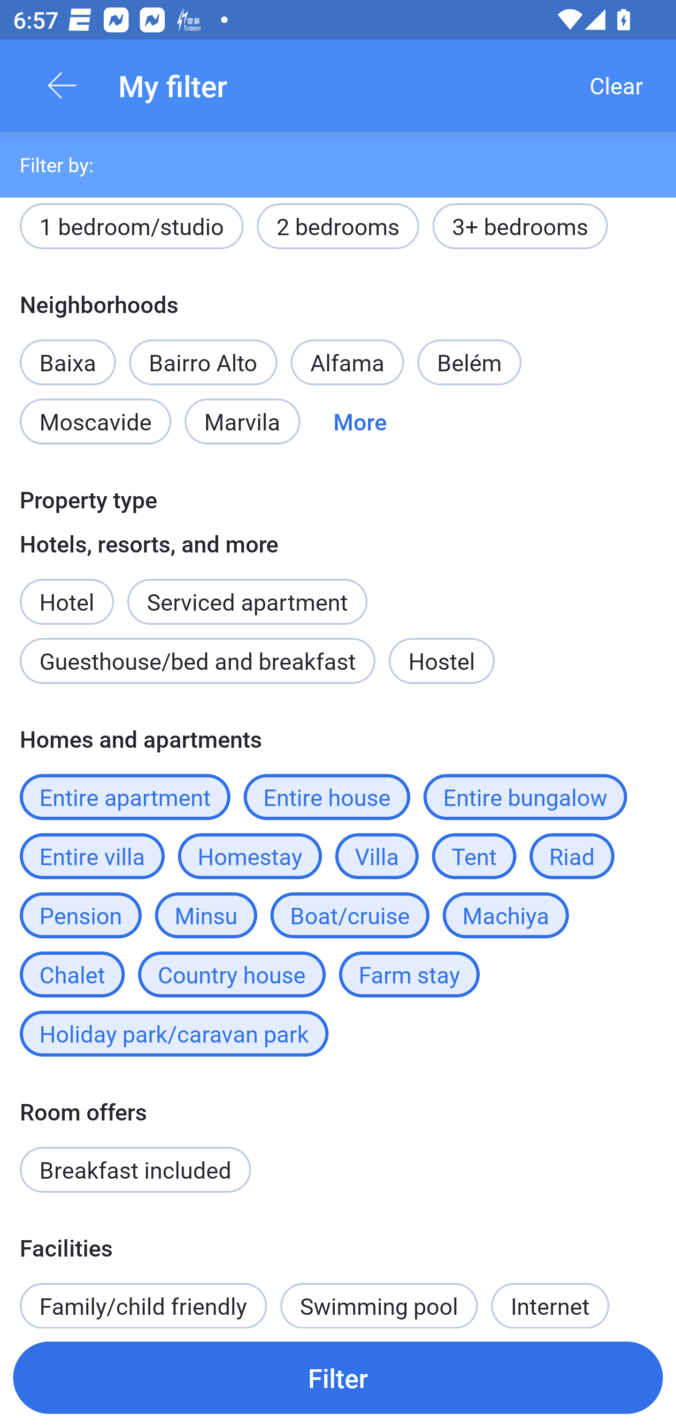 The image size is (676, 1427). Describe the element at coordinates (520, 231) in the screenshot. I see `3+ bedrooms` at that location.